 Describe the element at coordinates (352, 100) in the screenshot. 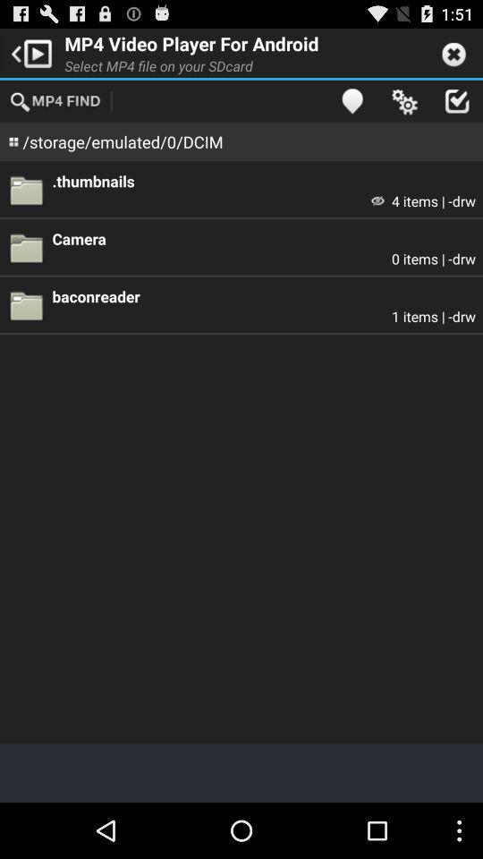

I see `choose app next to the select mp4 file item` at that location.